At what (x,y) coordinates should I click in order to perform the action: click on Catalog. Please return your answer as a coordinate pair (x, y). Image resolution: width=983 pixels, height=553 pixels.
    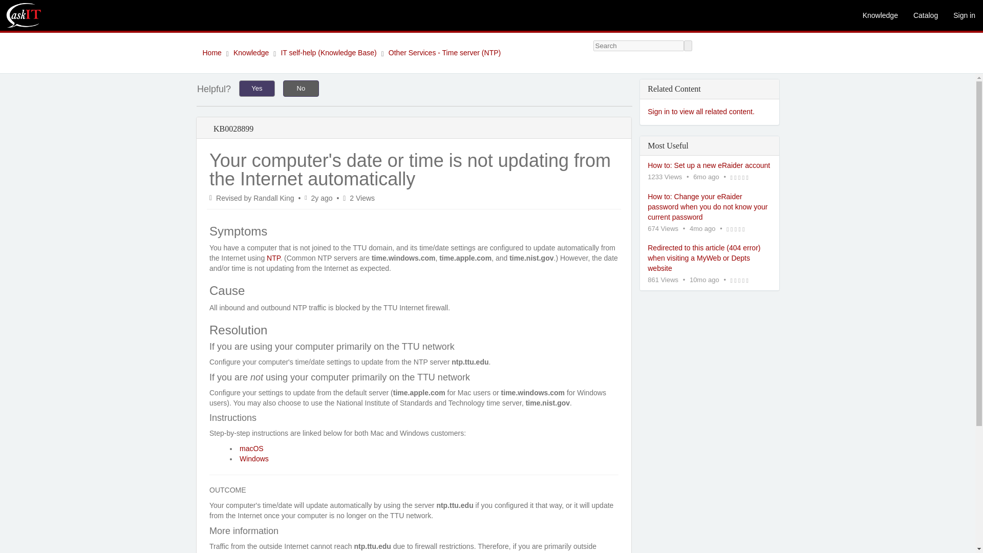
    Looking at the image, I should click on (926, 15).